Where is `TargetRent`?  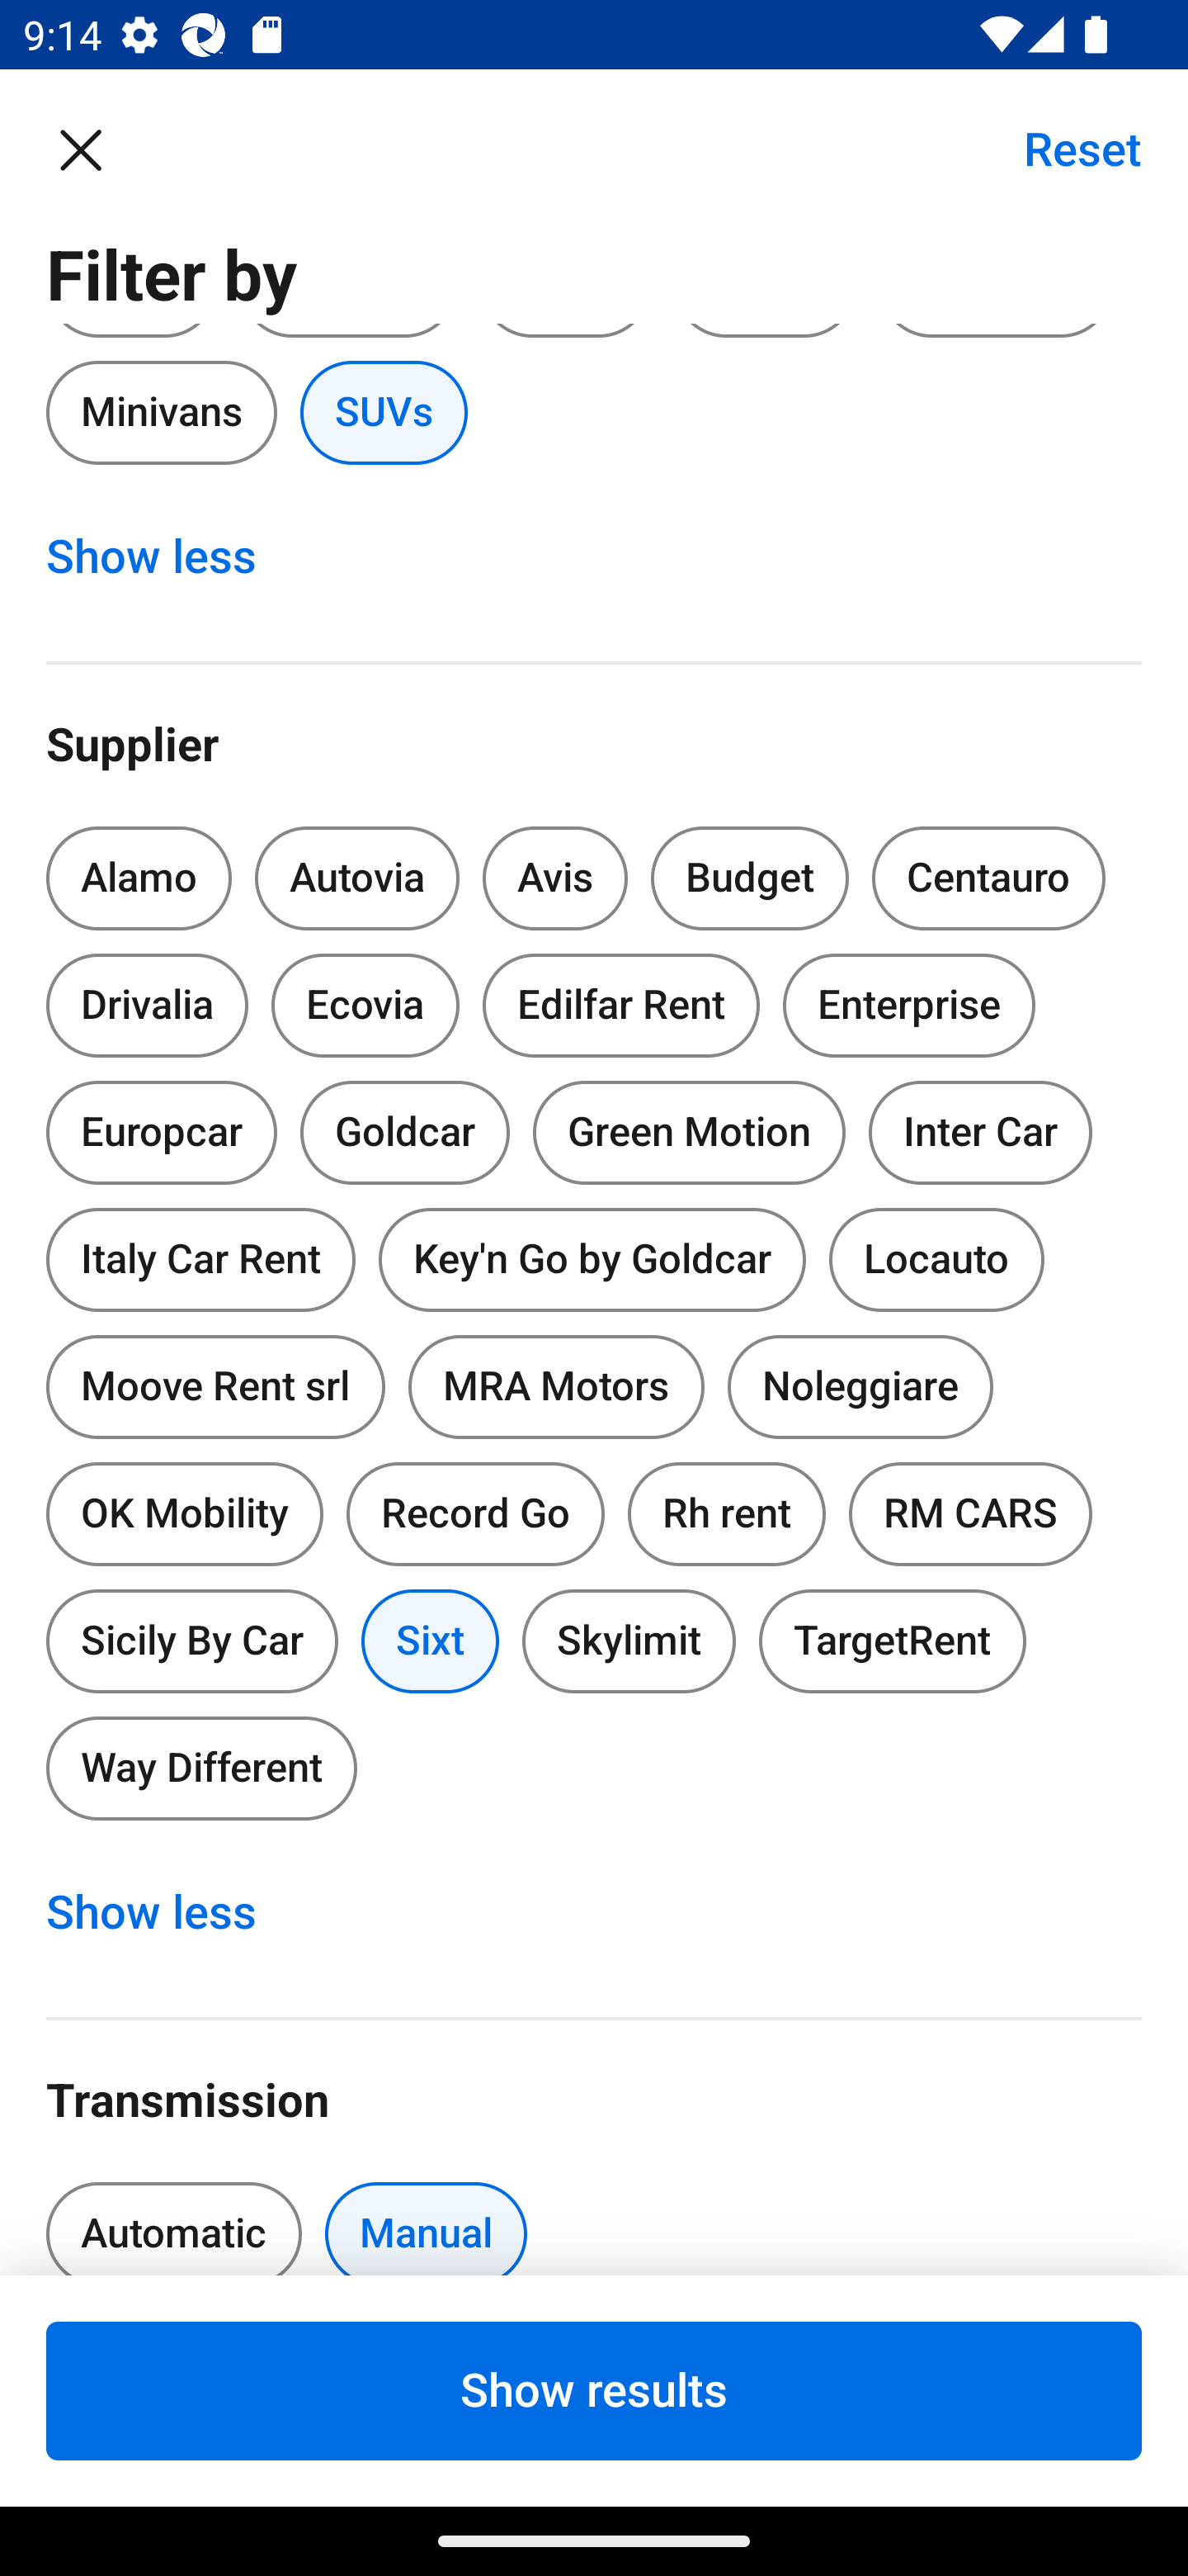
TargetRent is located at coordinates (893, 1641).